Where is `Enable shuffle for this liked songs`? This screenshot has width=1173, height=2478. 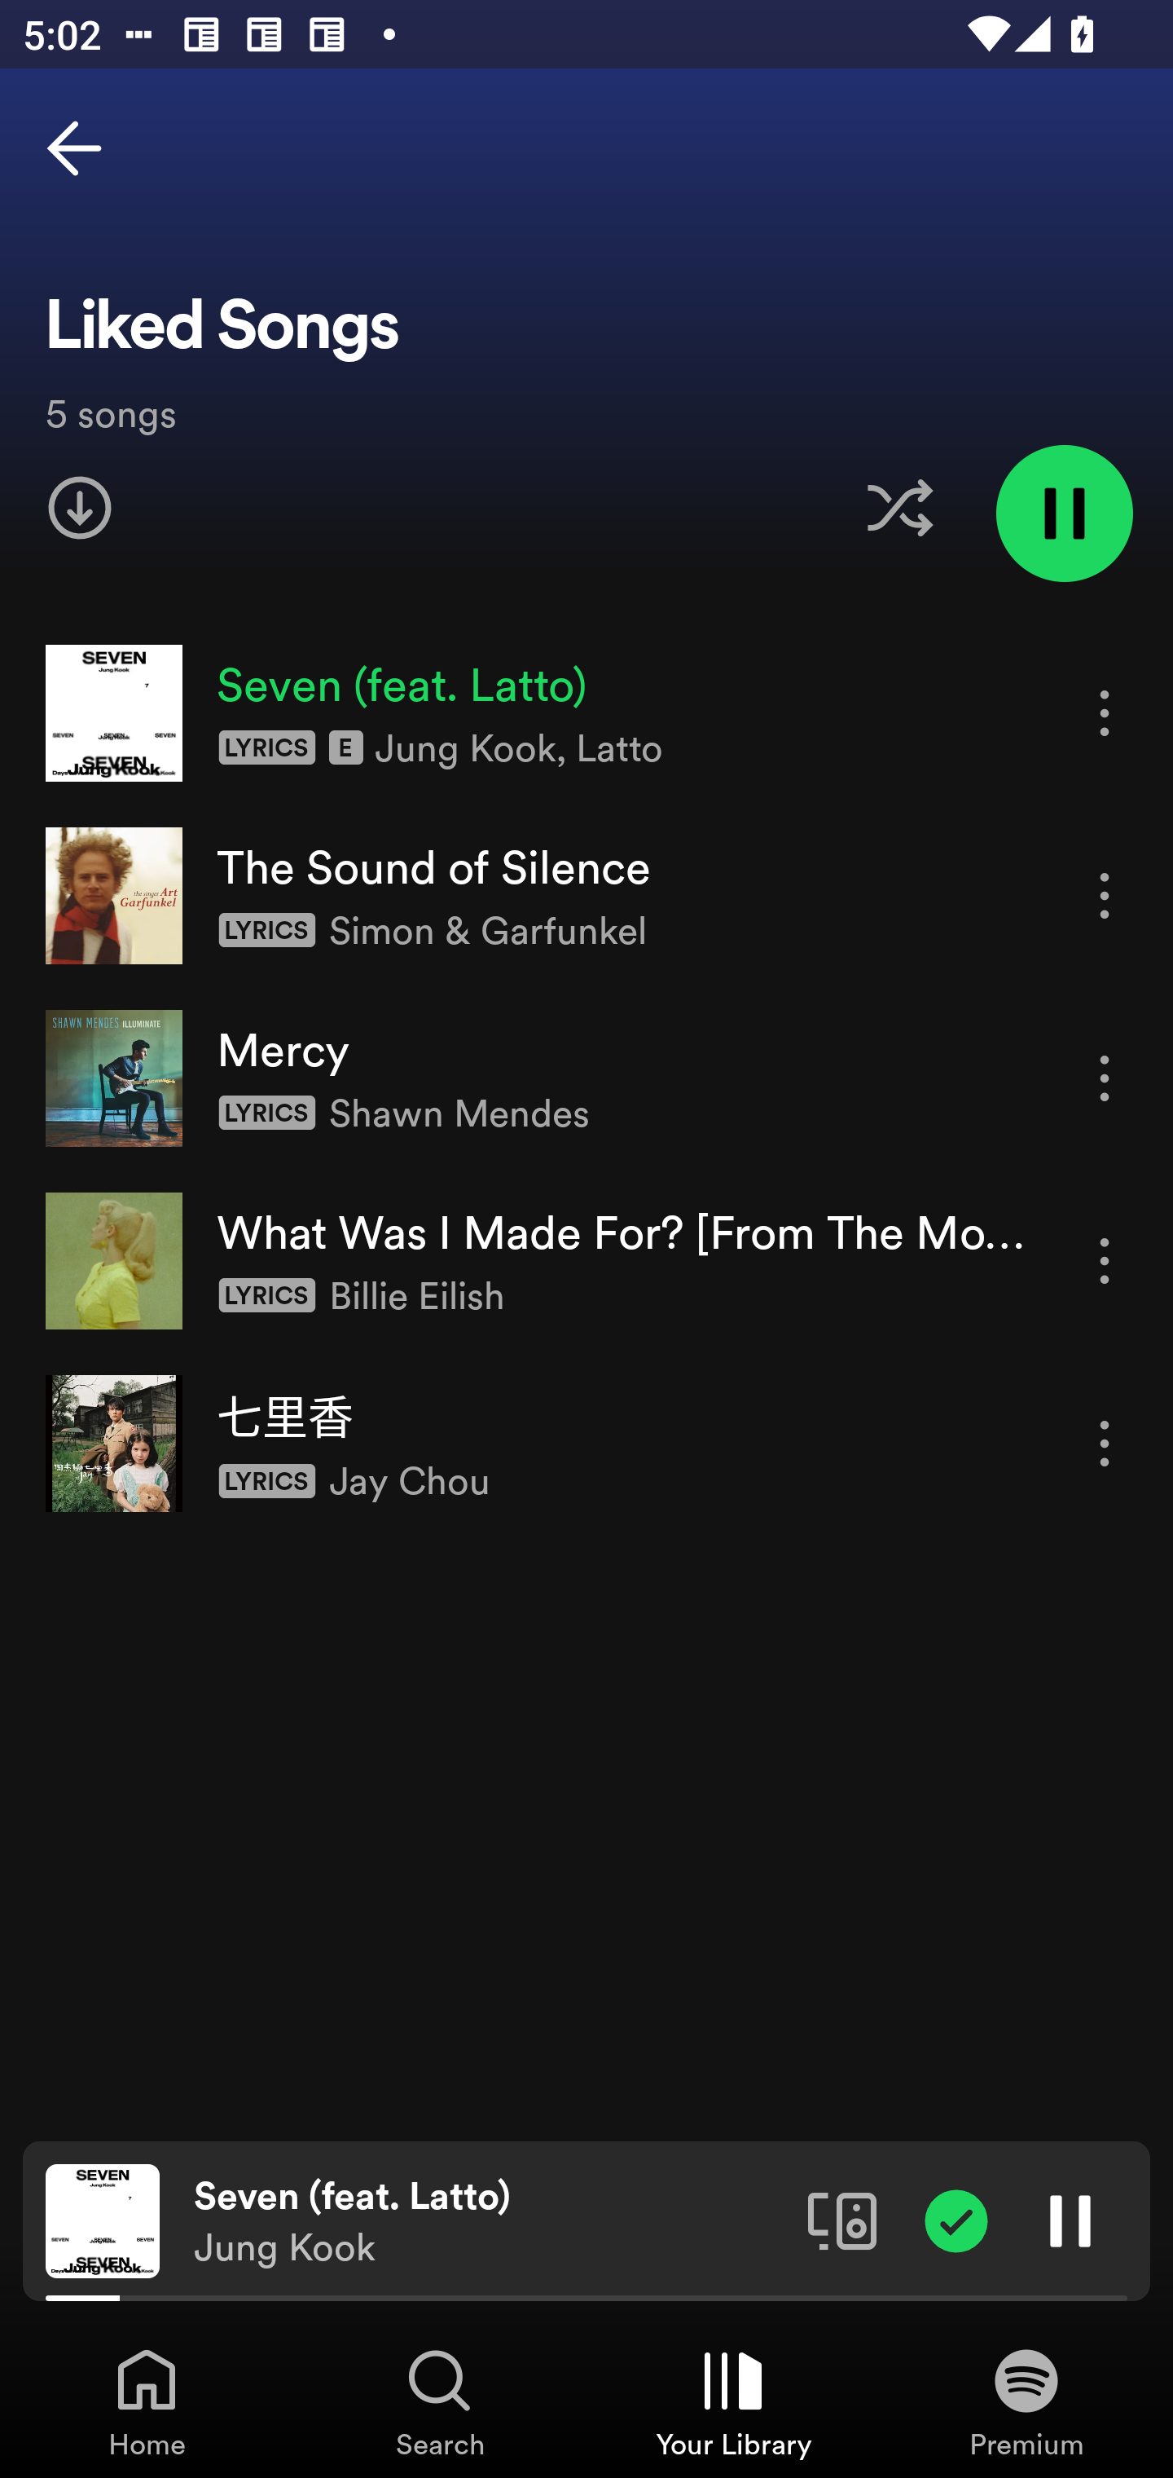
Enable shuffle for this liked songs is located at coordinates (899, 508).